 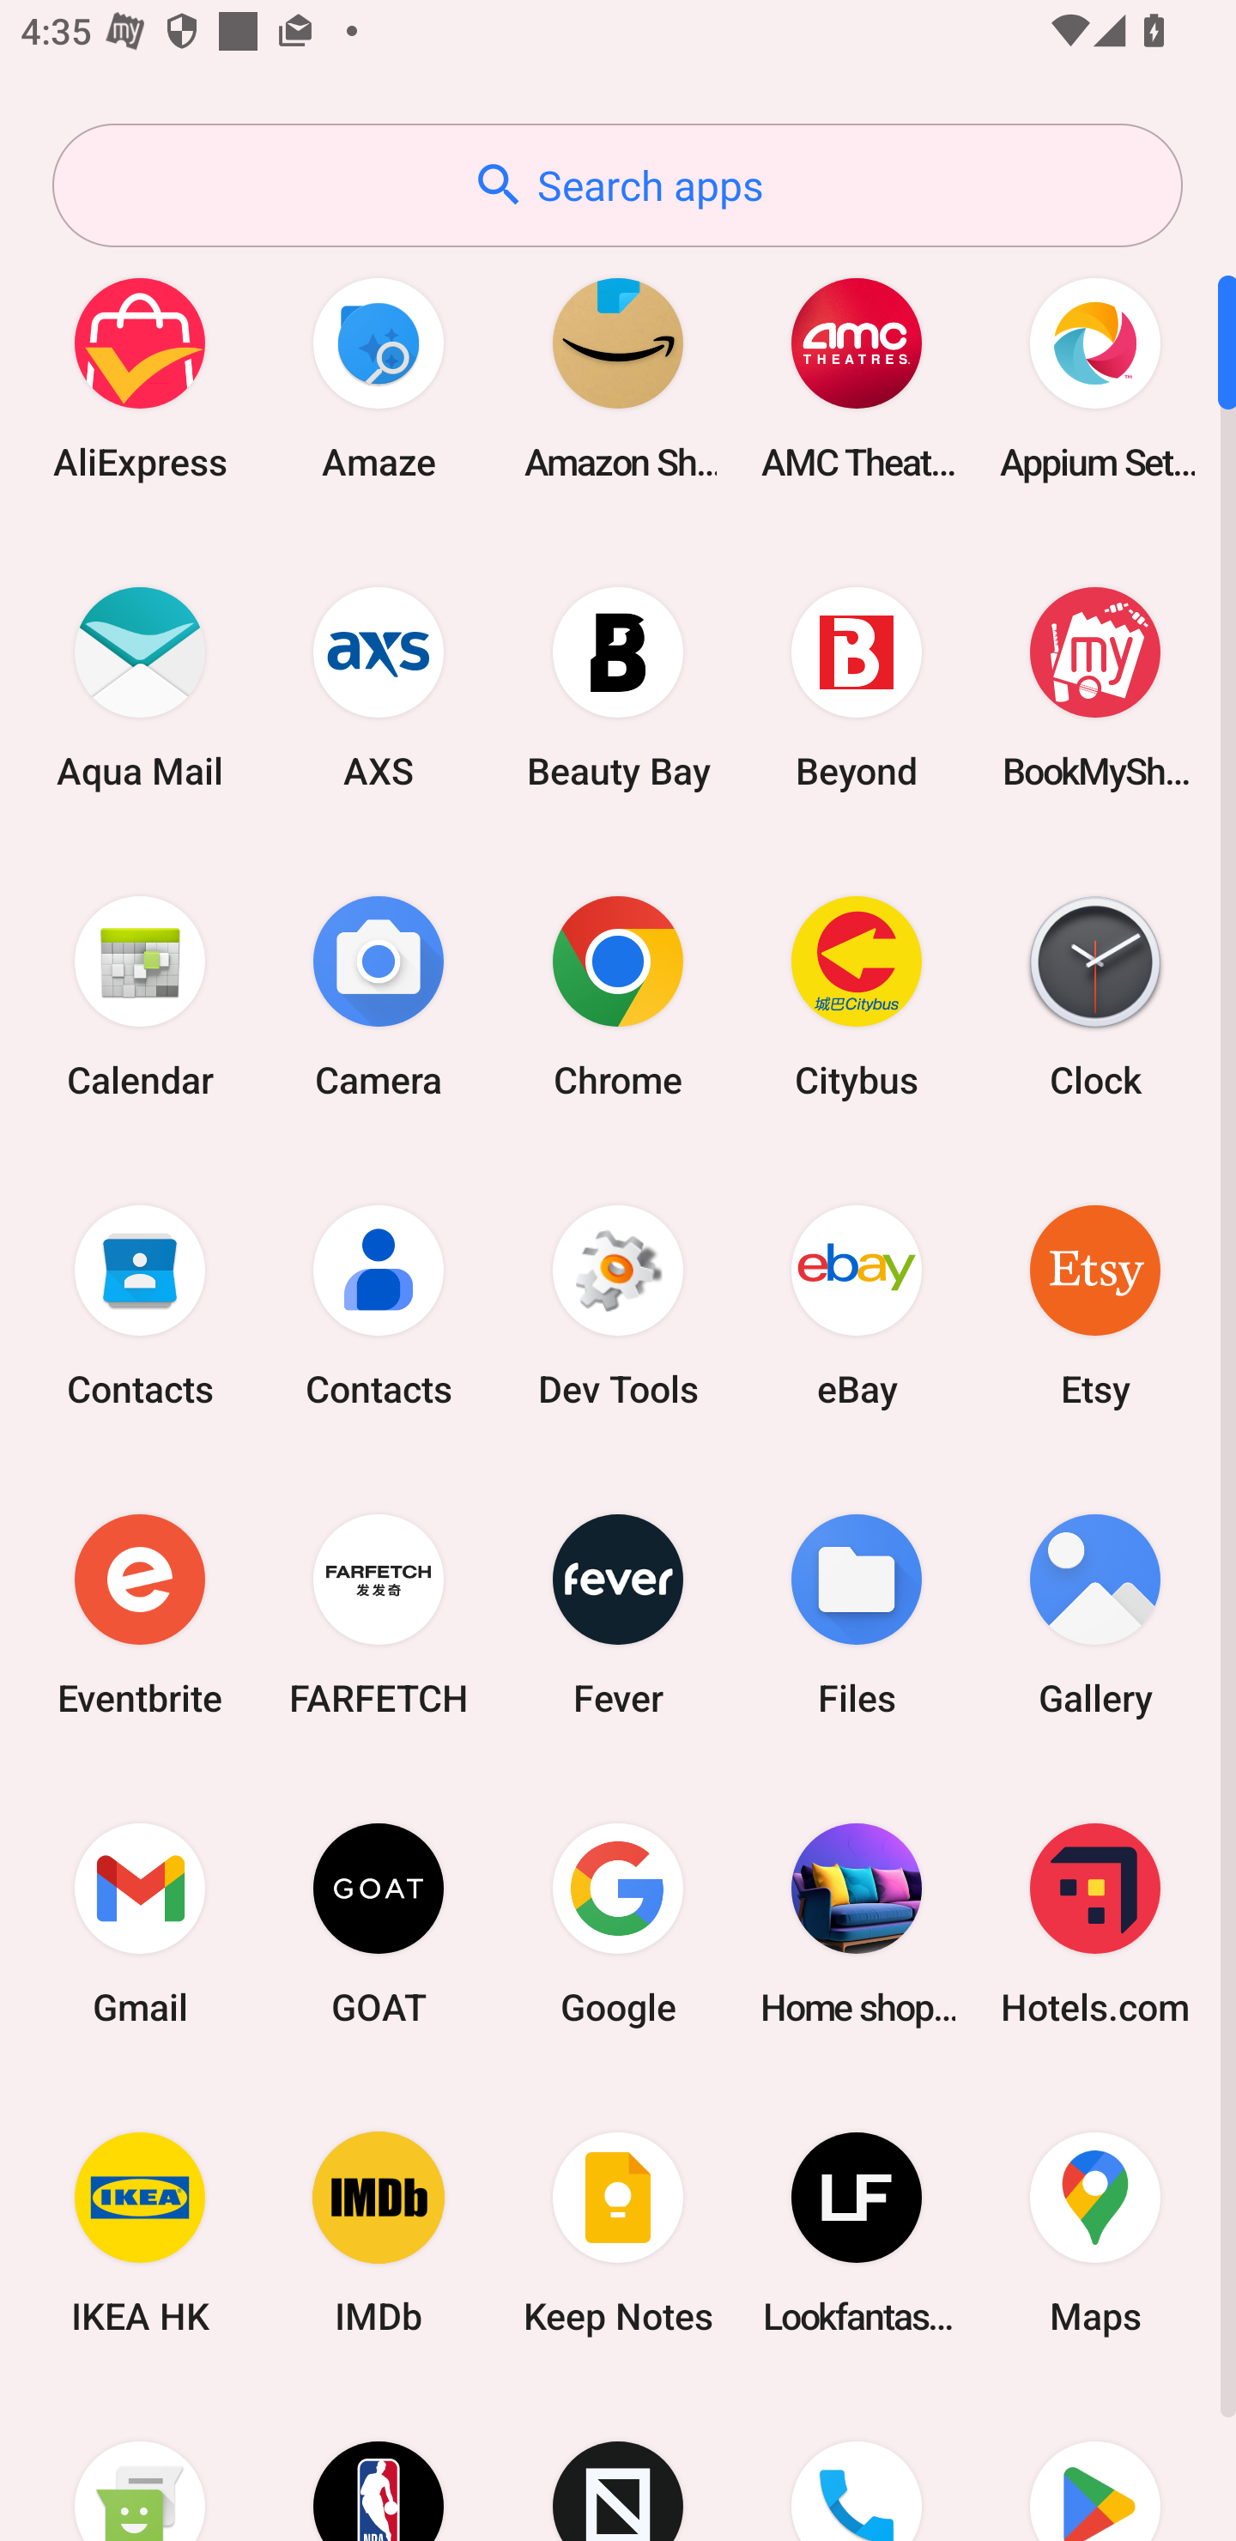 What do you see at coordinates (1095, 996) in the screenshot?
I see `Clock` at bounding box center [1095, 996].